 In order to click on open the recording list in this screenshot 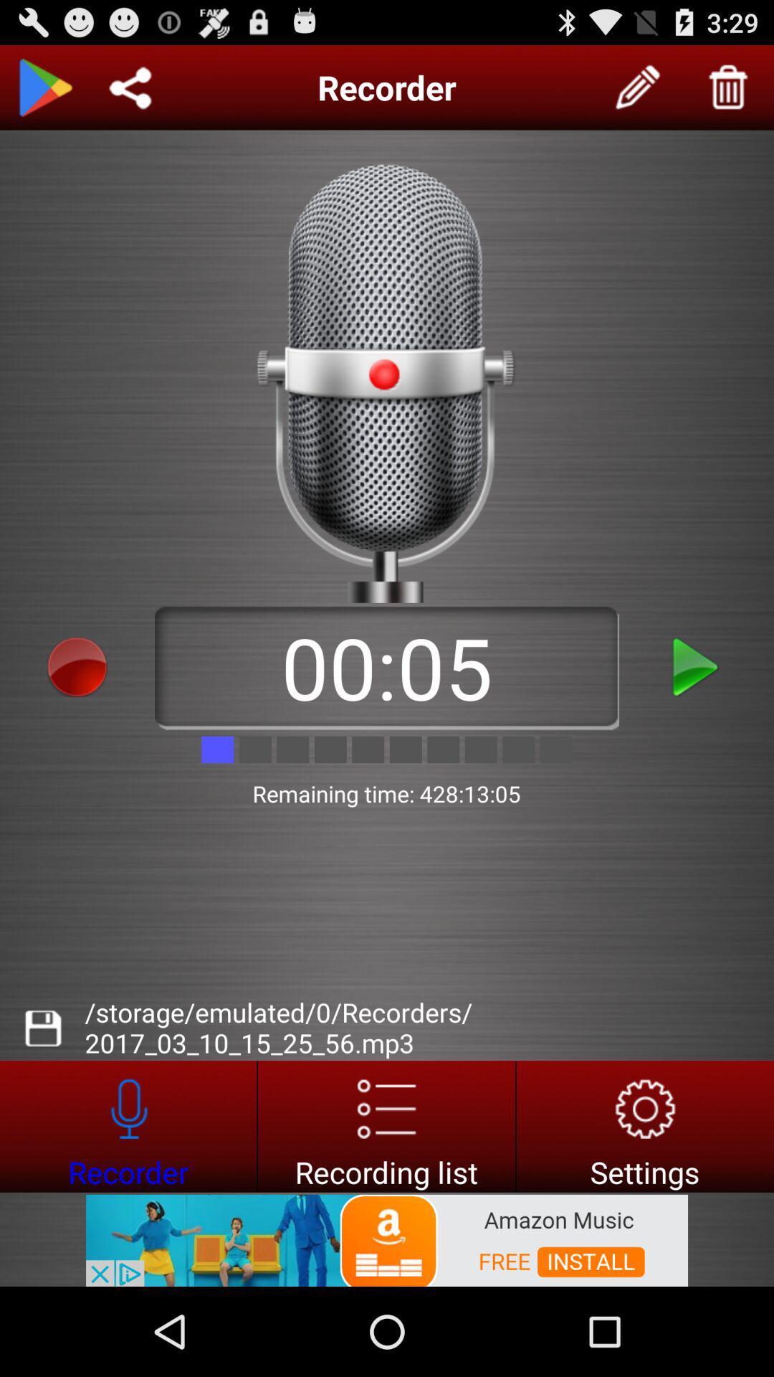, I will do `click(387, 1126)`.